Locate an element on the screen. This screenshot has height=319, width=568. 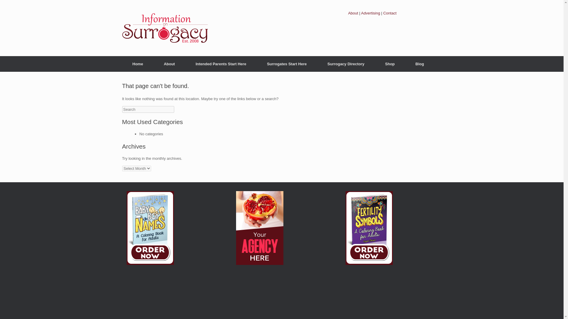
Intended Parents Start Here is located at coordinates (221, 64).